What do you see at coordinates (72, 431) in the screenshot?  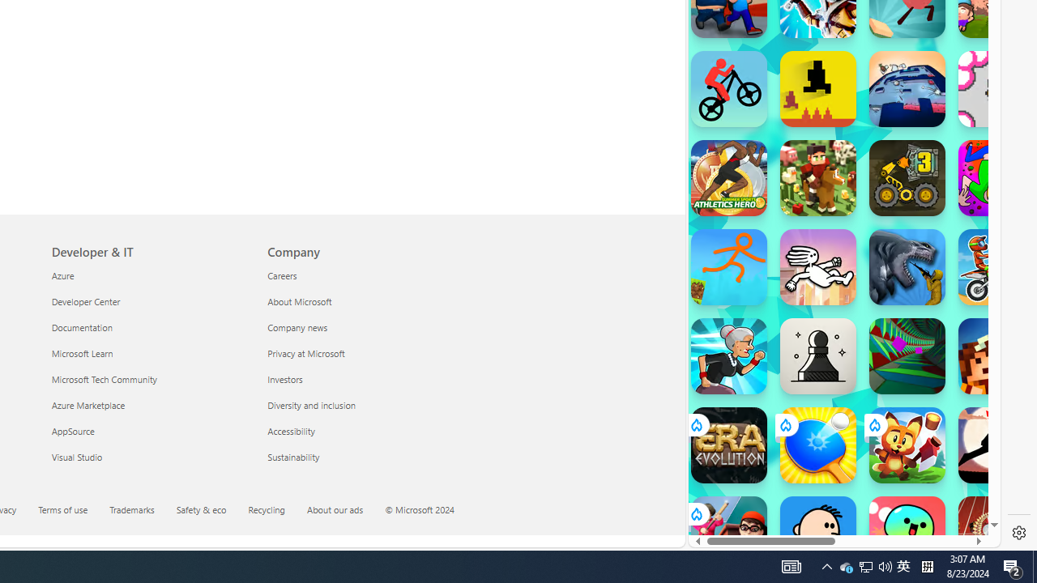 I see `AppSource Developer & IT` at bounding box center [72, 431].